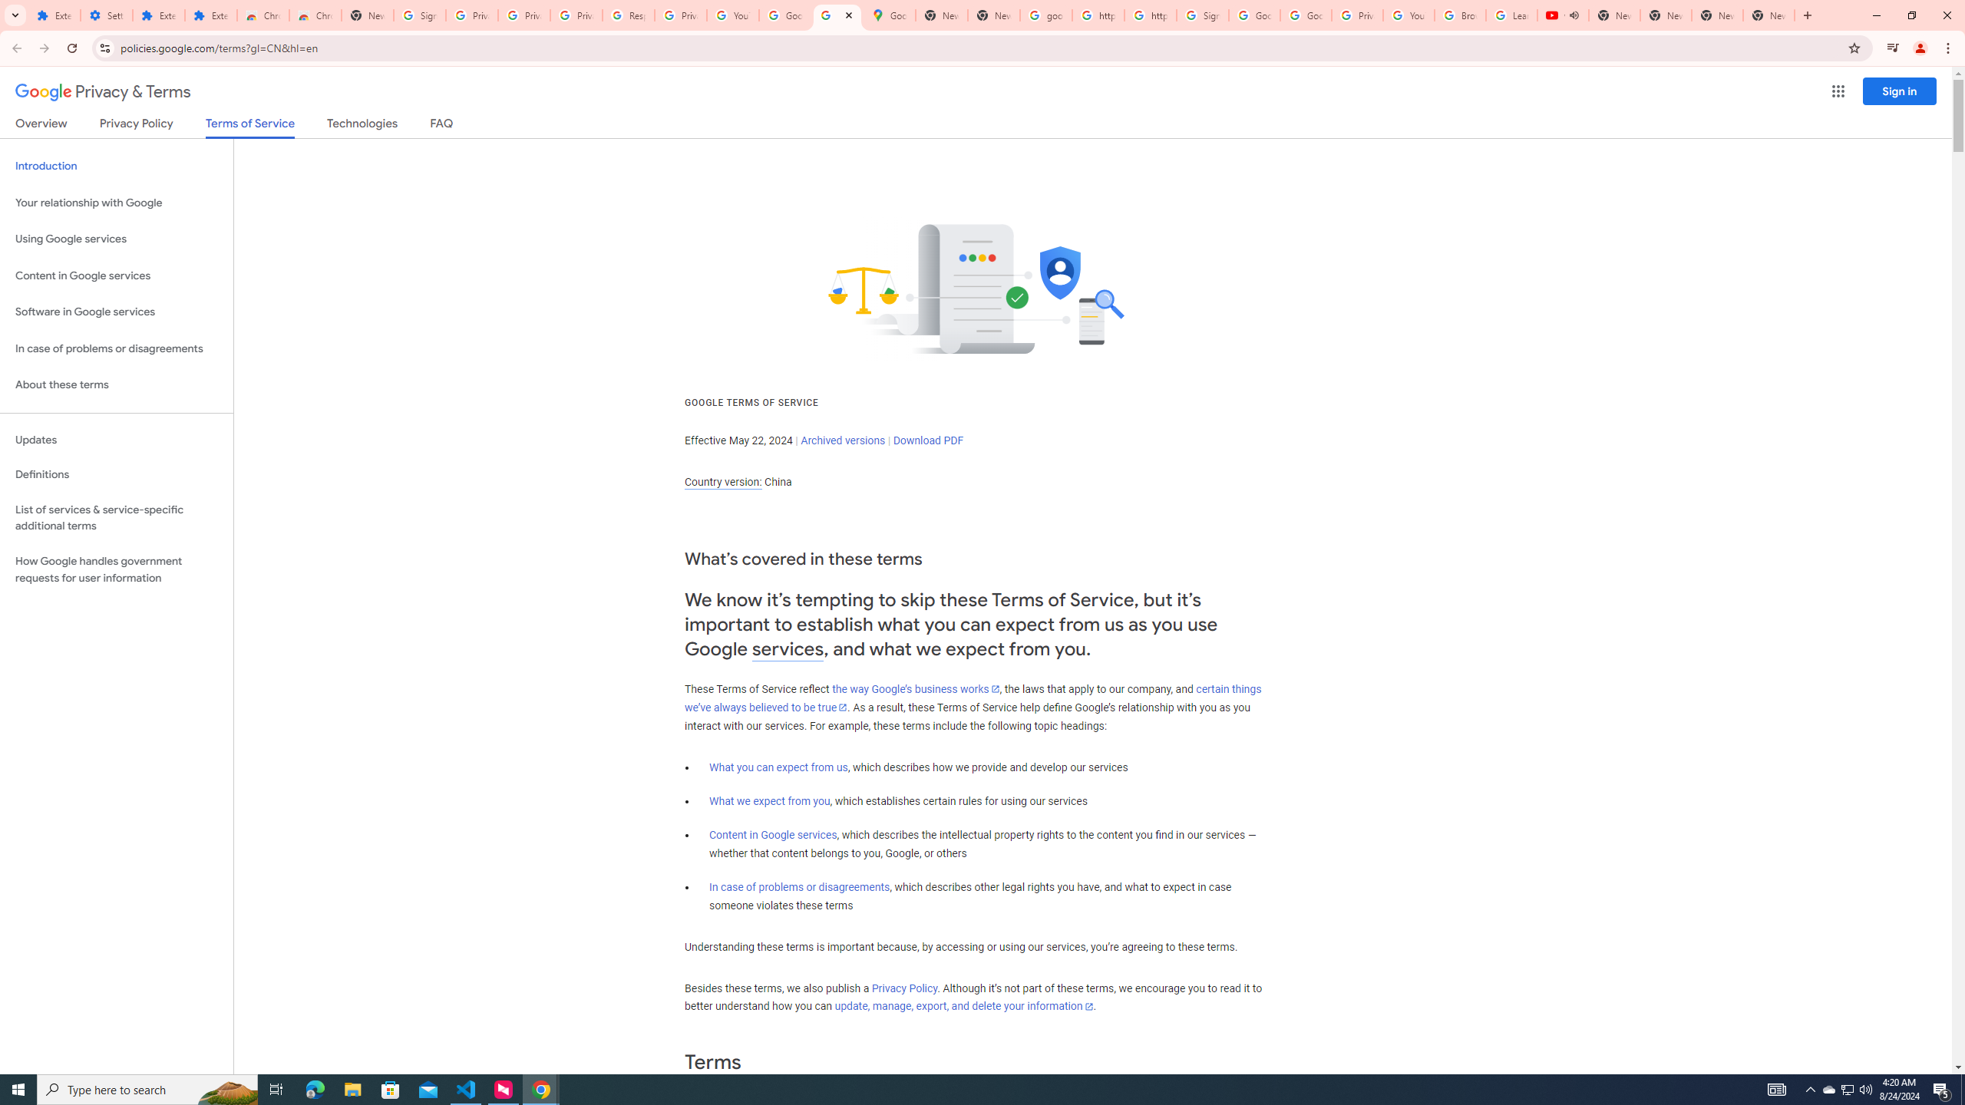 The image size is (1965, 1105). What do you see at coordinates (117, 569) in the screenshot?
I see `How Google handles government requests for user information` at bounding box center [117, 569].